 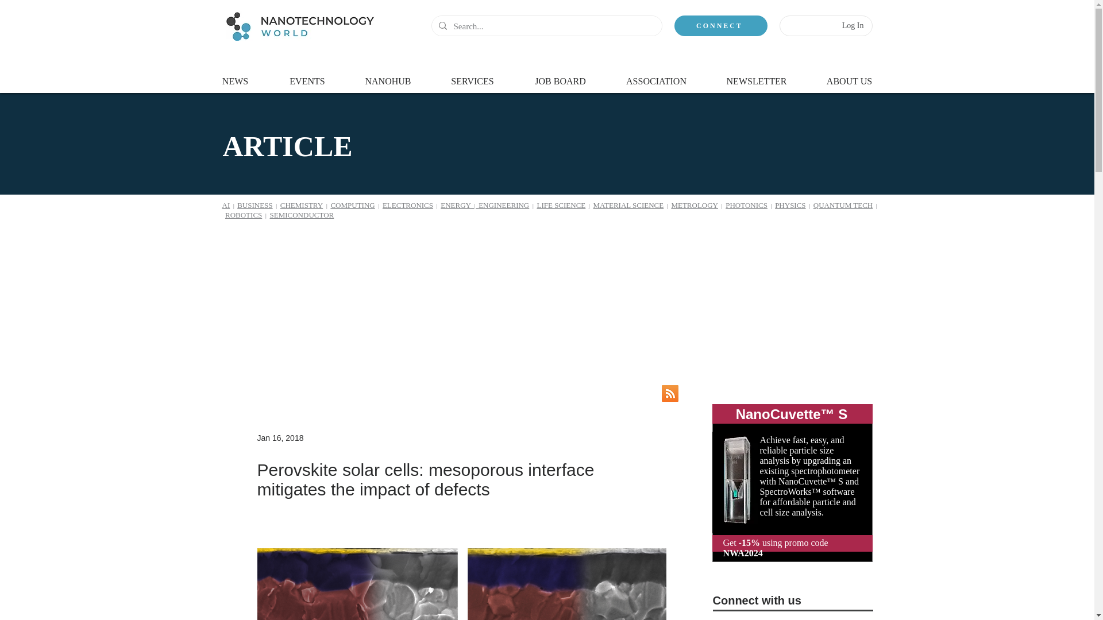 I want to click on CHEMISTRY, so click(x=301, y=205).